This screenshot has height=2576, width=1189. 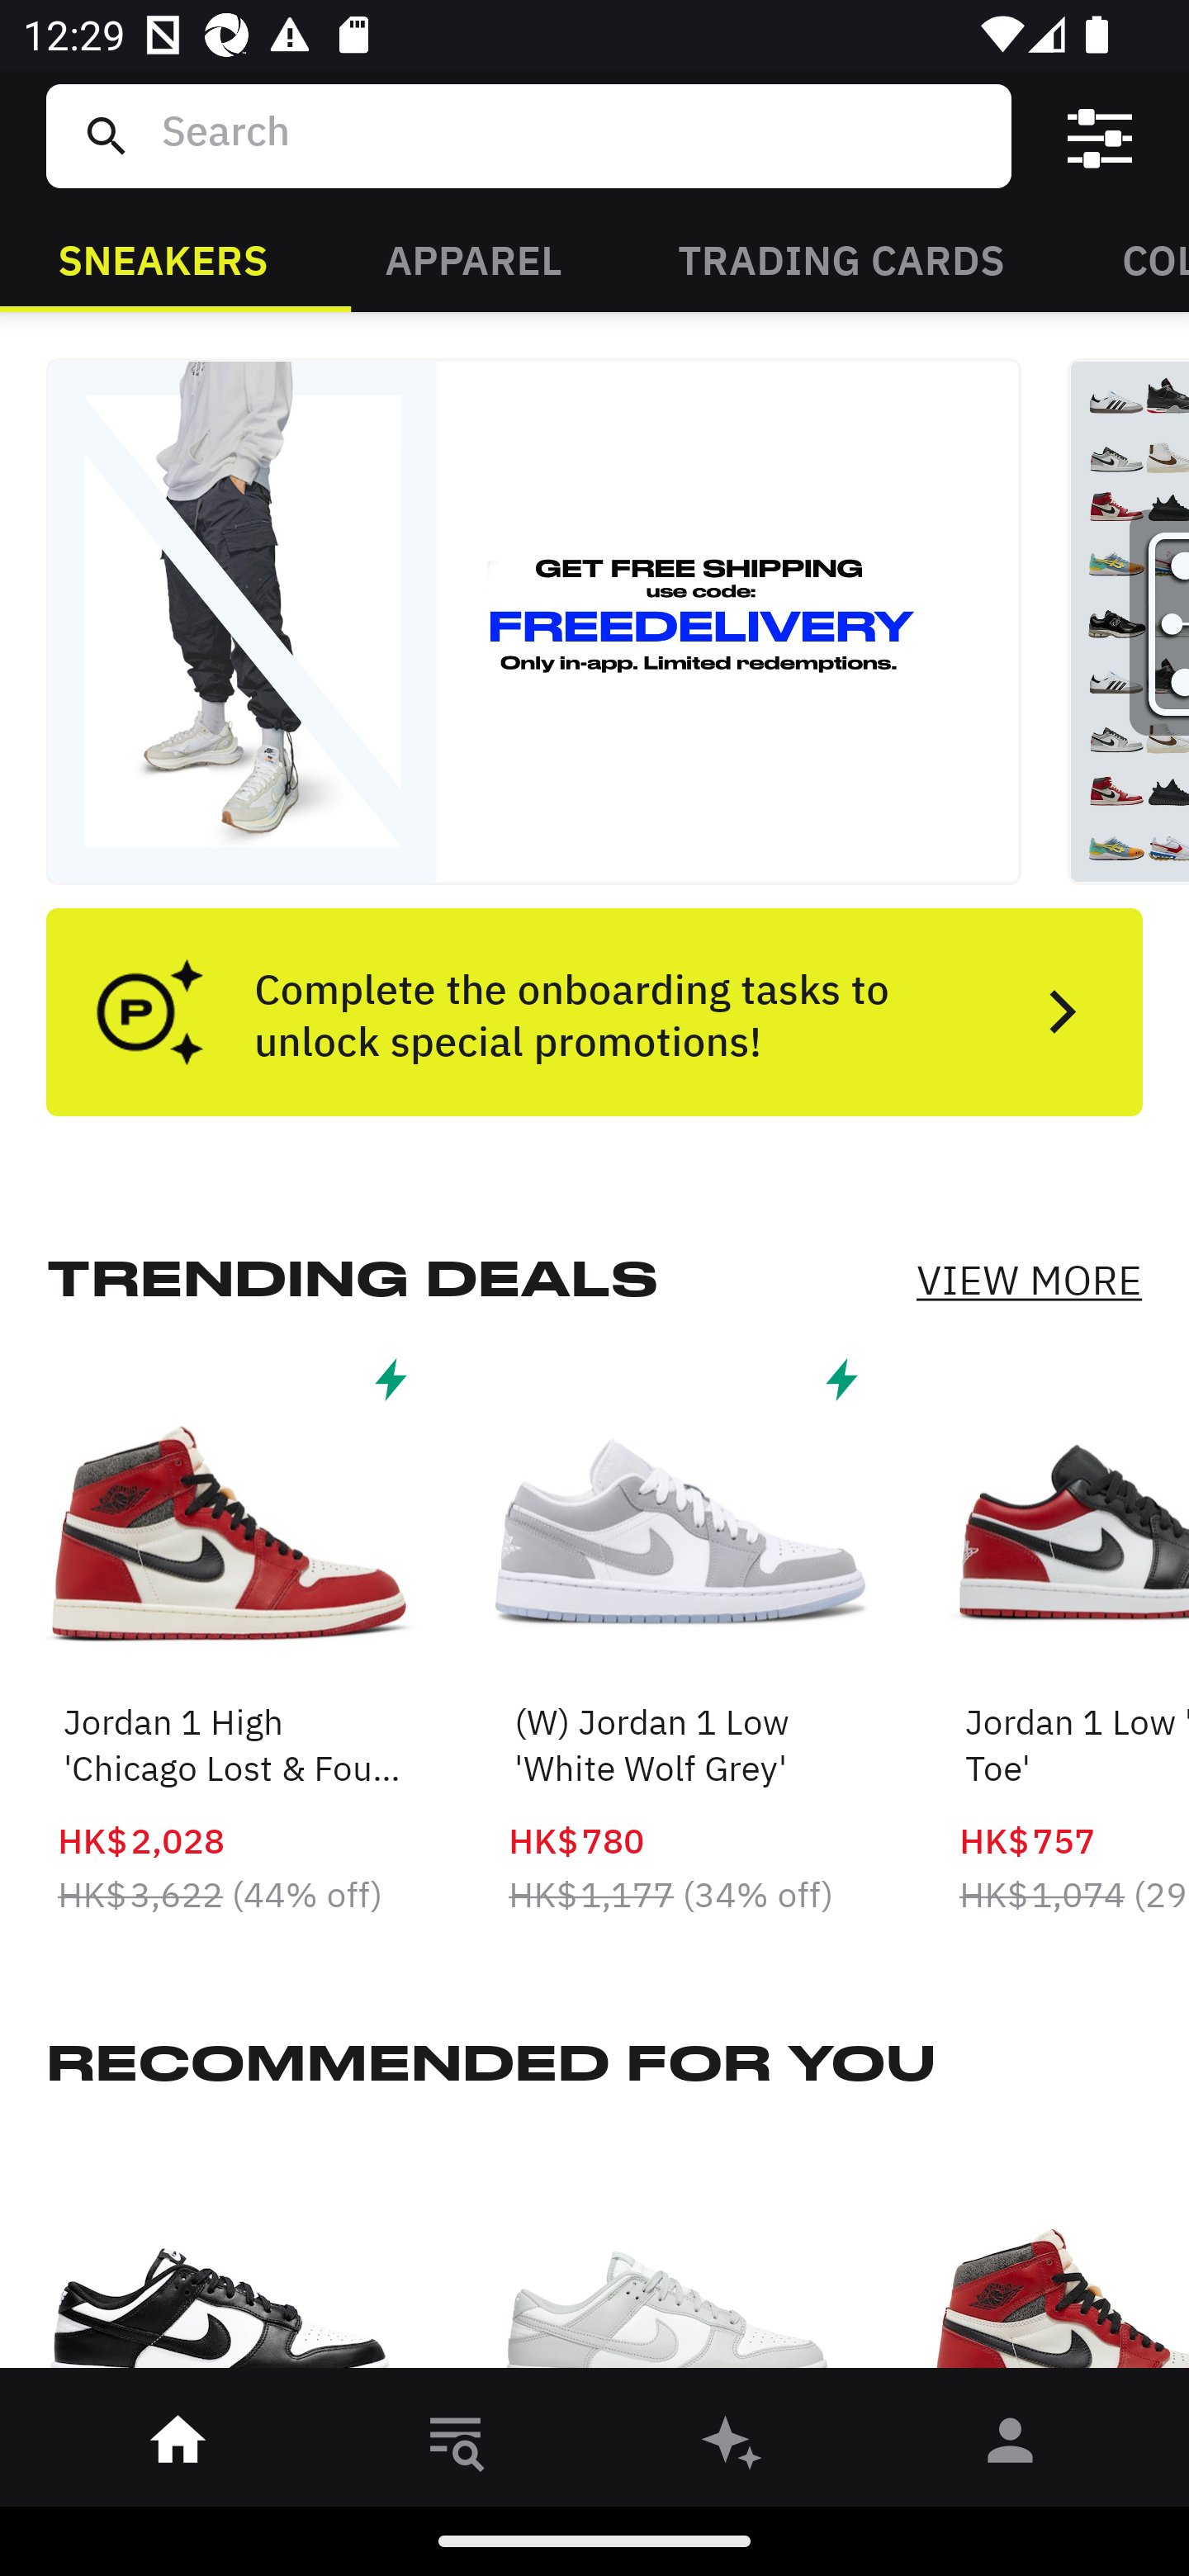 I want to click on Search, so click(x=574, y=135).